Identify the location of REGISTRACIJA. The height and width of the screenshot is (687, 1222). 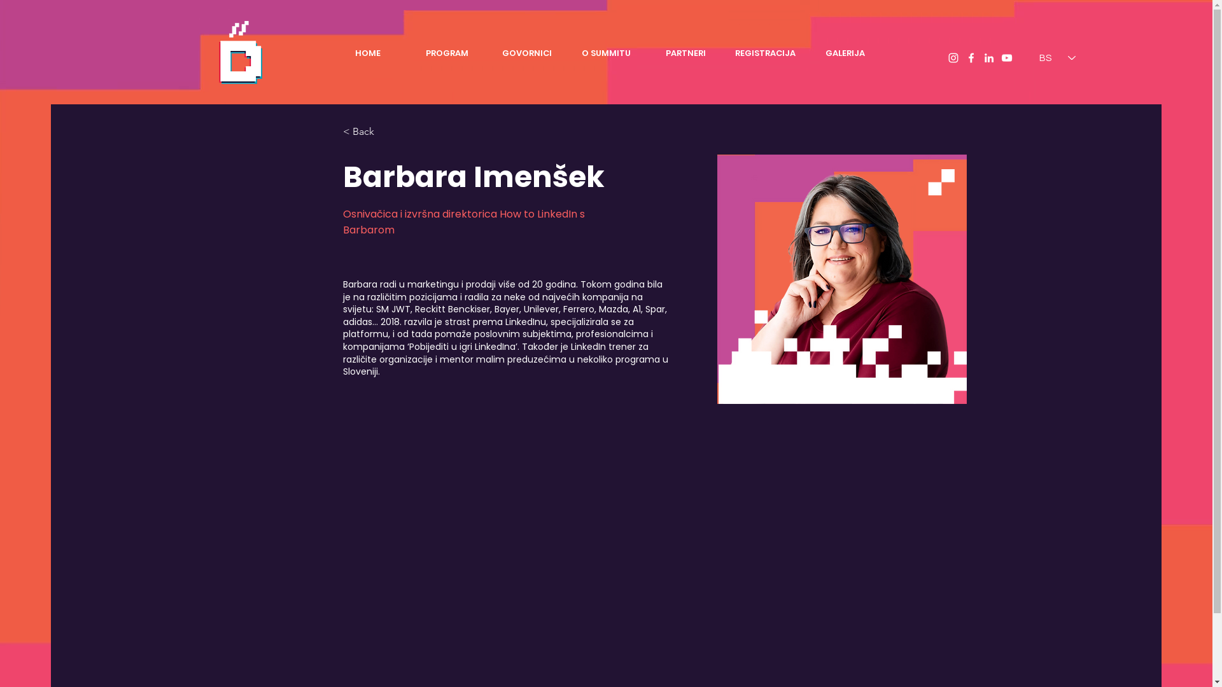
(765, 53).